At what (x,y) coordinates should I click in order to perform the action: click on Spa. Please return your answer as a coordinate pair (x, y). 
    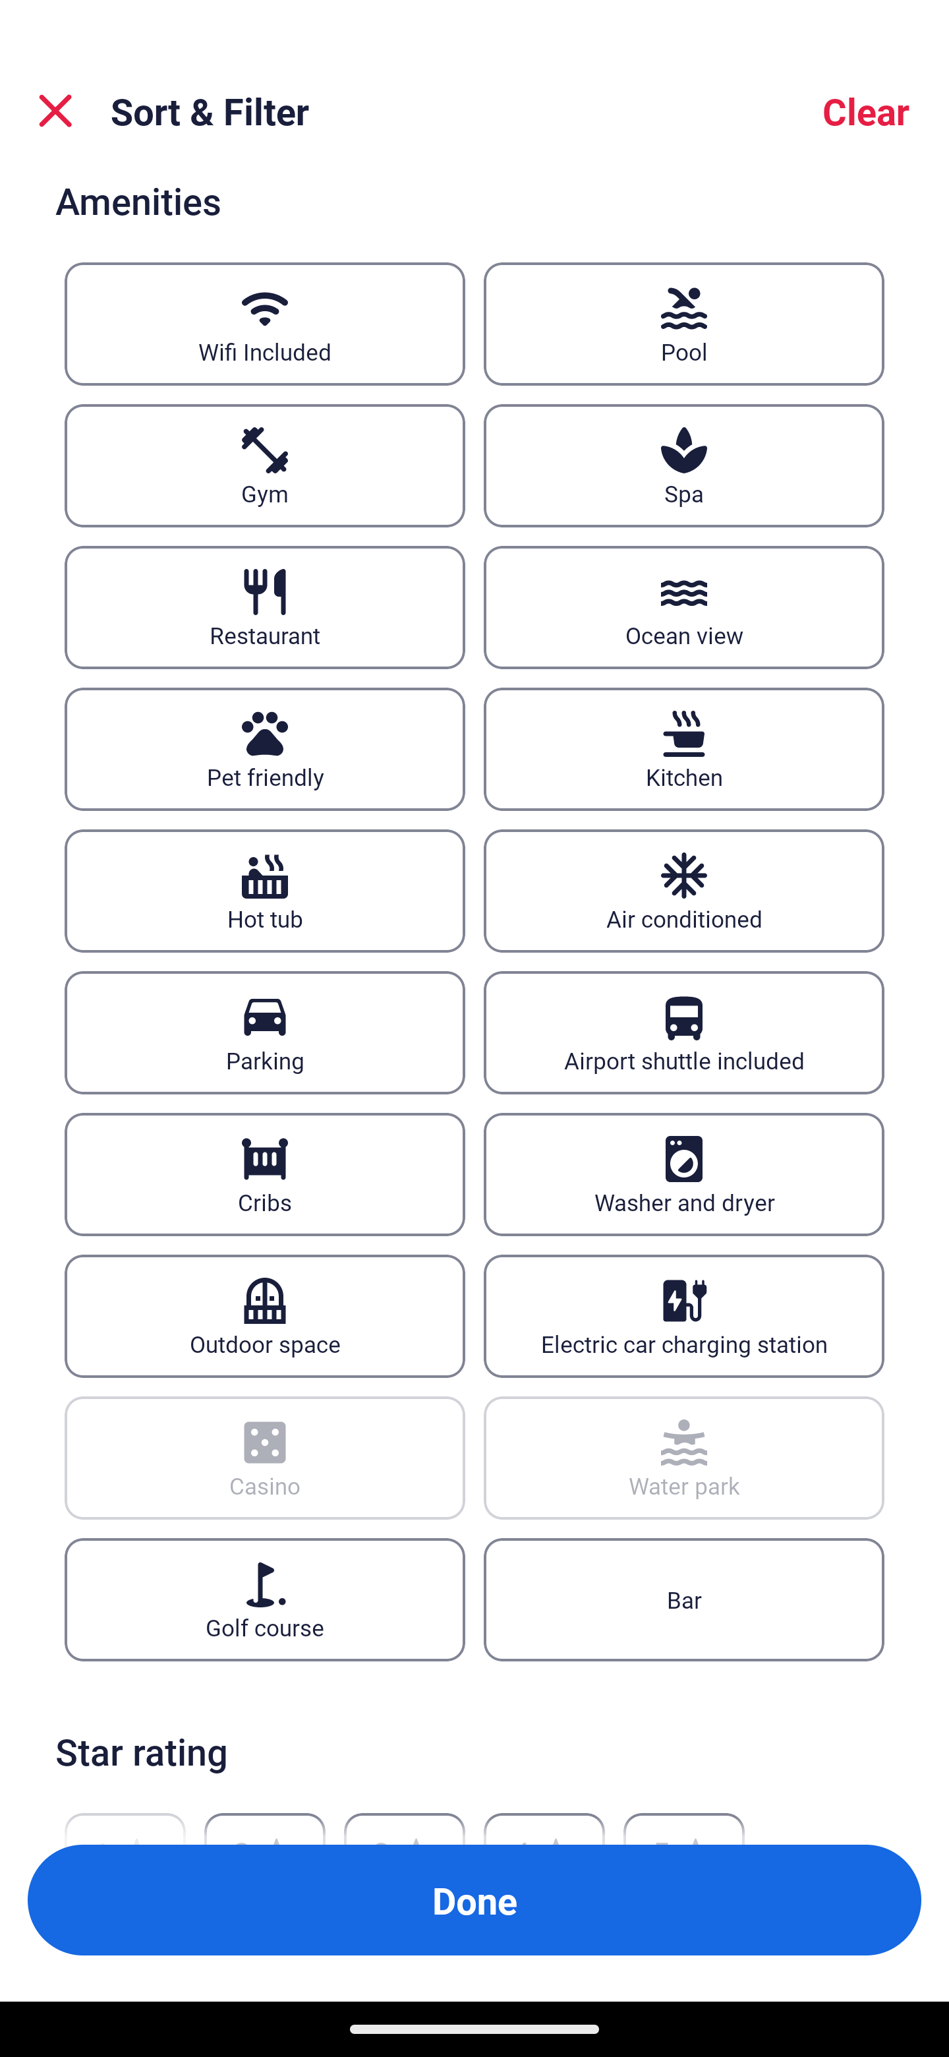
    Looking at the image, I should click on (684, 464).